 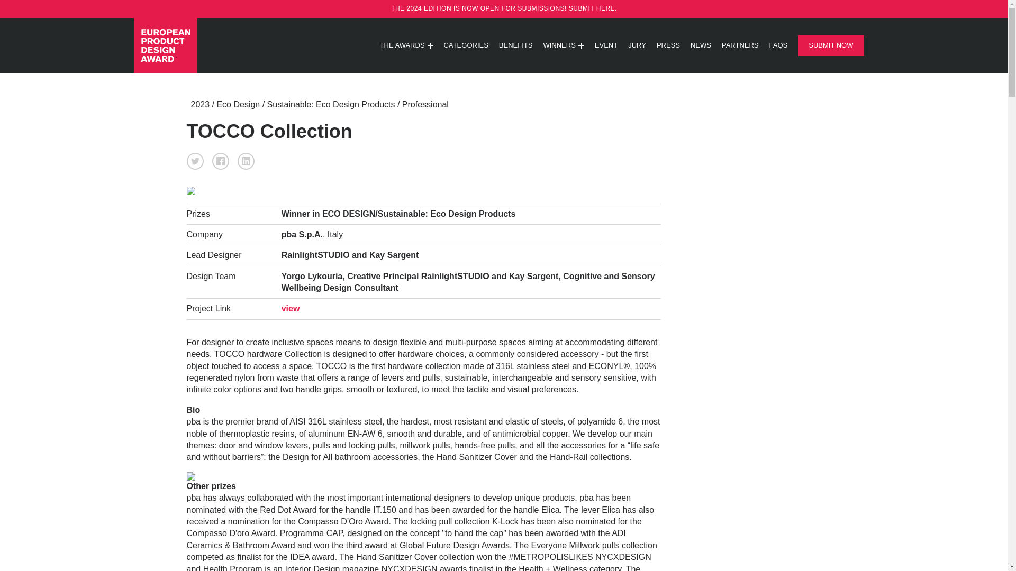 I want to click on WINNERS, so click(x=563, y=45).